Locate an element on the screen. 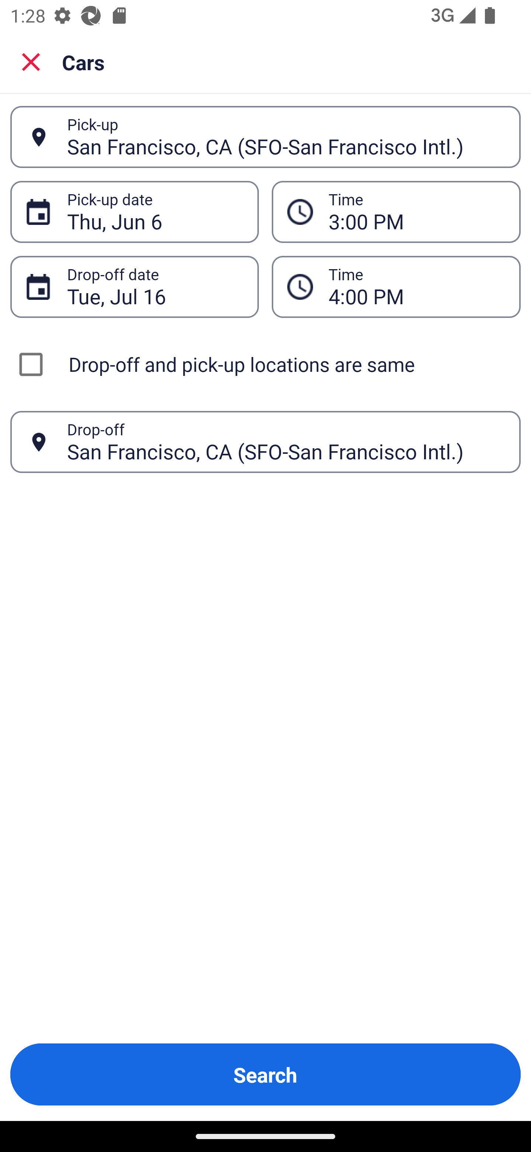 The width and height of the screenshot is (531, 1152). Drop-off and pick-up locations are same is located at coordinates (265, 364).